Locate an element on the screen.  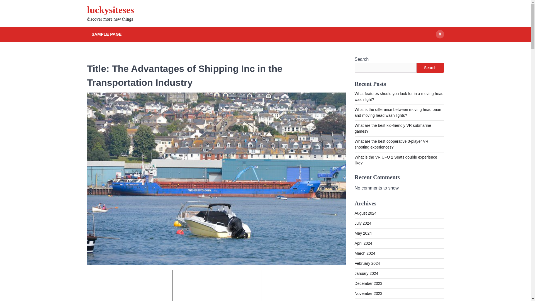
What is the VR UFO 2 Seats double experience like? is located at coordinates (396, 160).